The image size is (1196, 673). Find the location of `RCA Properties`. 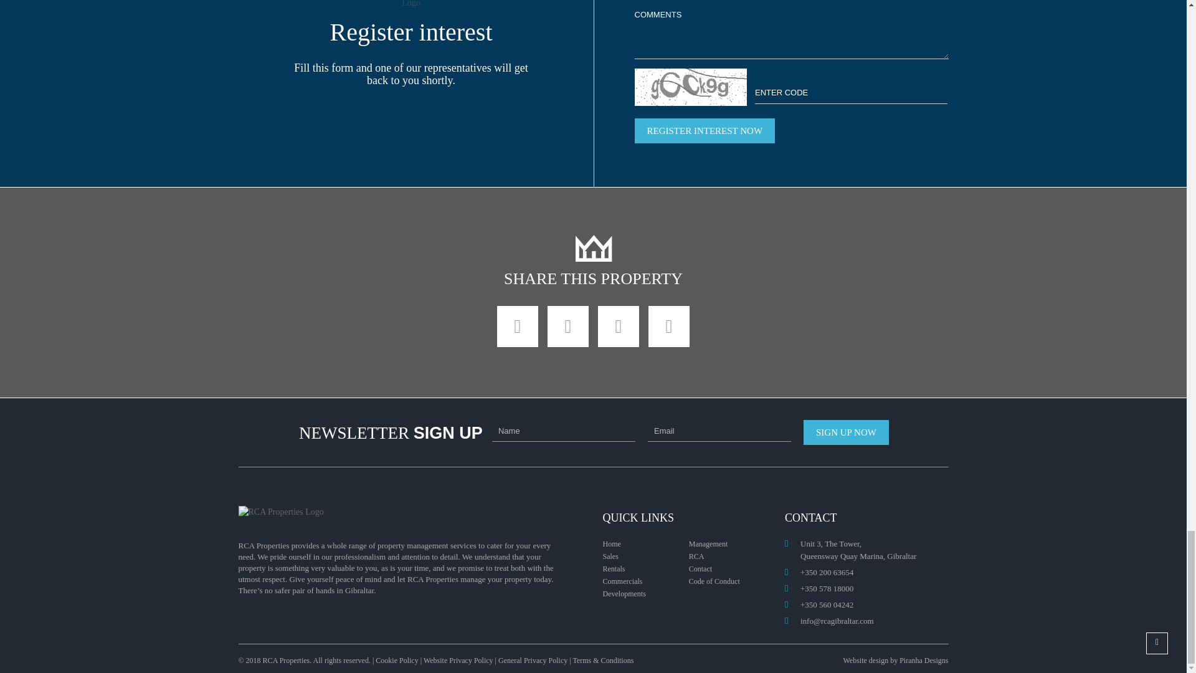

RCA Properties is located at coordinates (411, 5).